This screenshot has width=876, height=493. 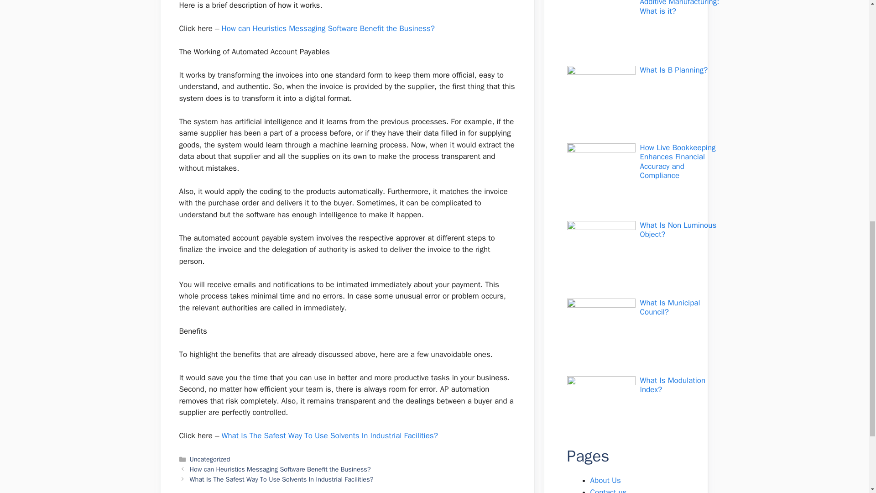 I want to click on What Is Municipal Council?, so click(x=670, y=308).